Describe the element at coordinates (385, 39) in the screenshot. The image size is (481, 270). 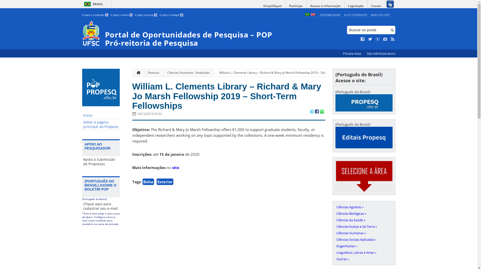
I see `Veja no Instagram` at that location.